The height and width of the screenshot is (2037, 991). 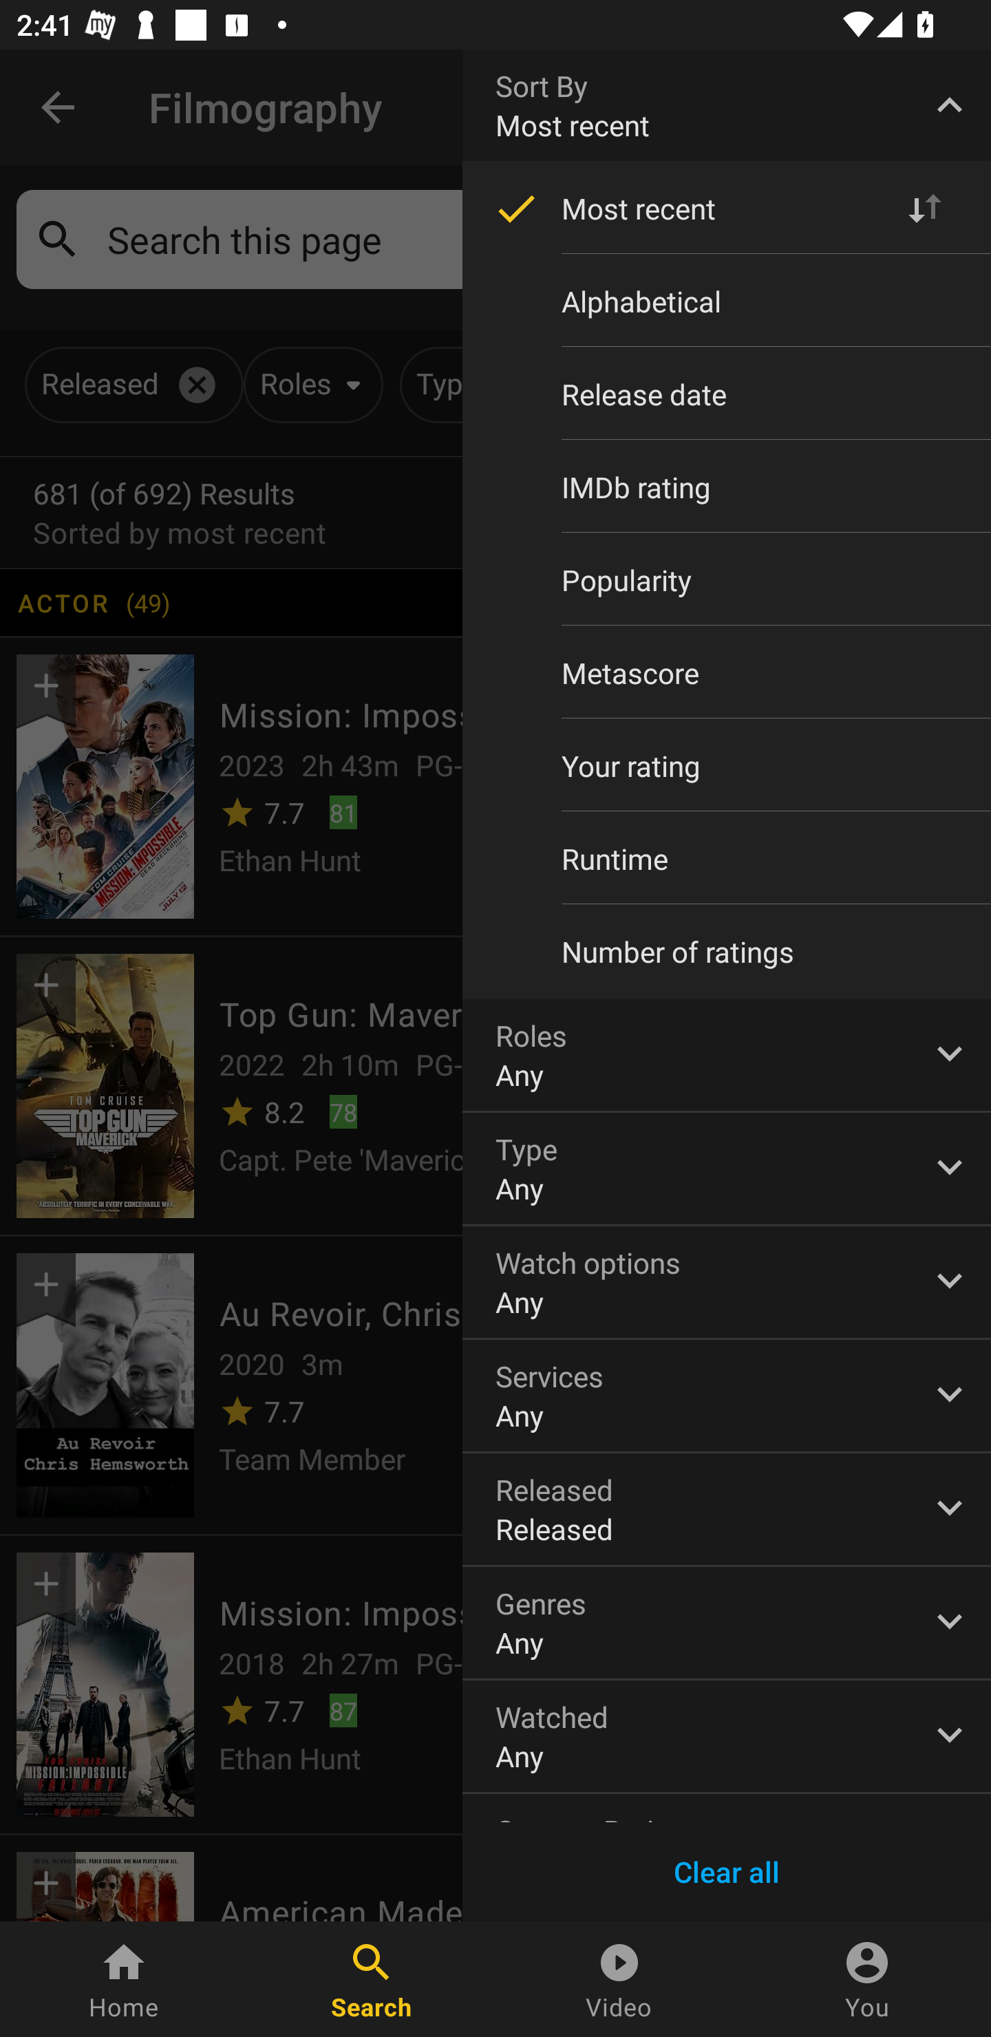 I want to click on Sort By Most recent, so click(x=727, y=105).